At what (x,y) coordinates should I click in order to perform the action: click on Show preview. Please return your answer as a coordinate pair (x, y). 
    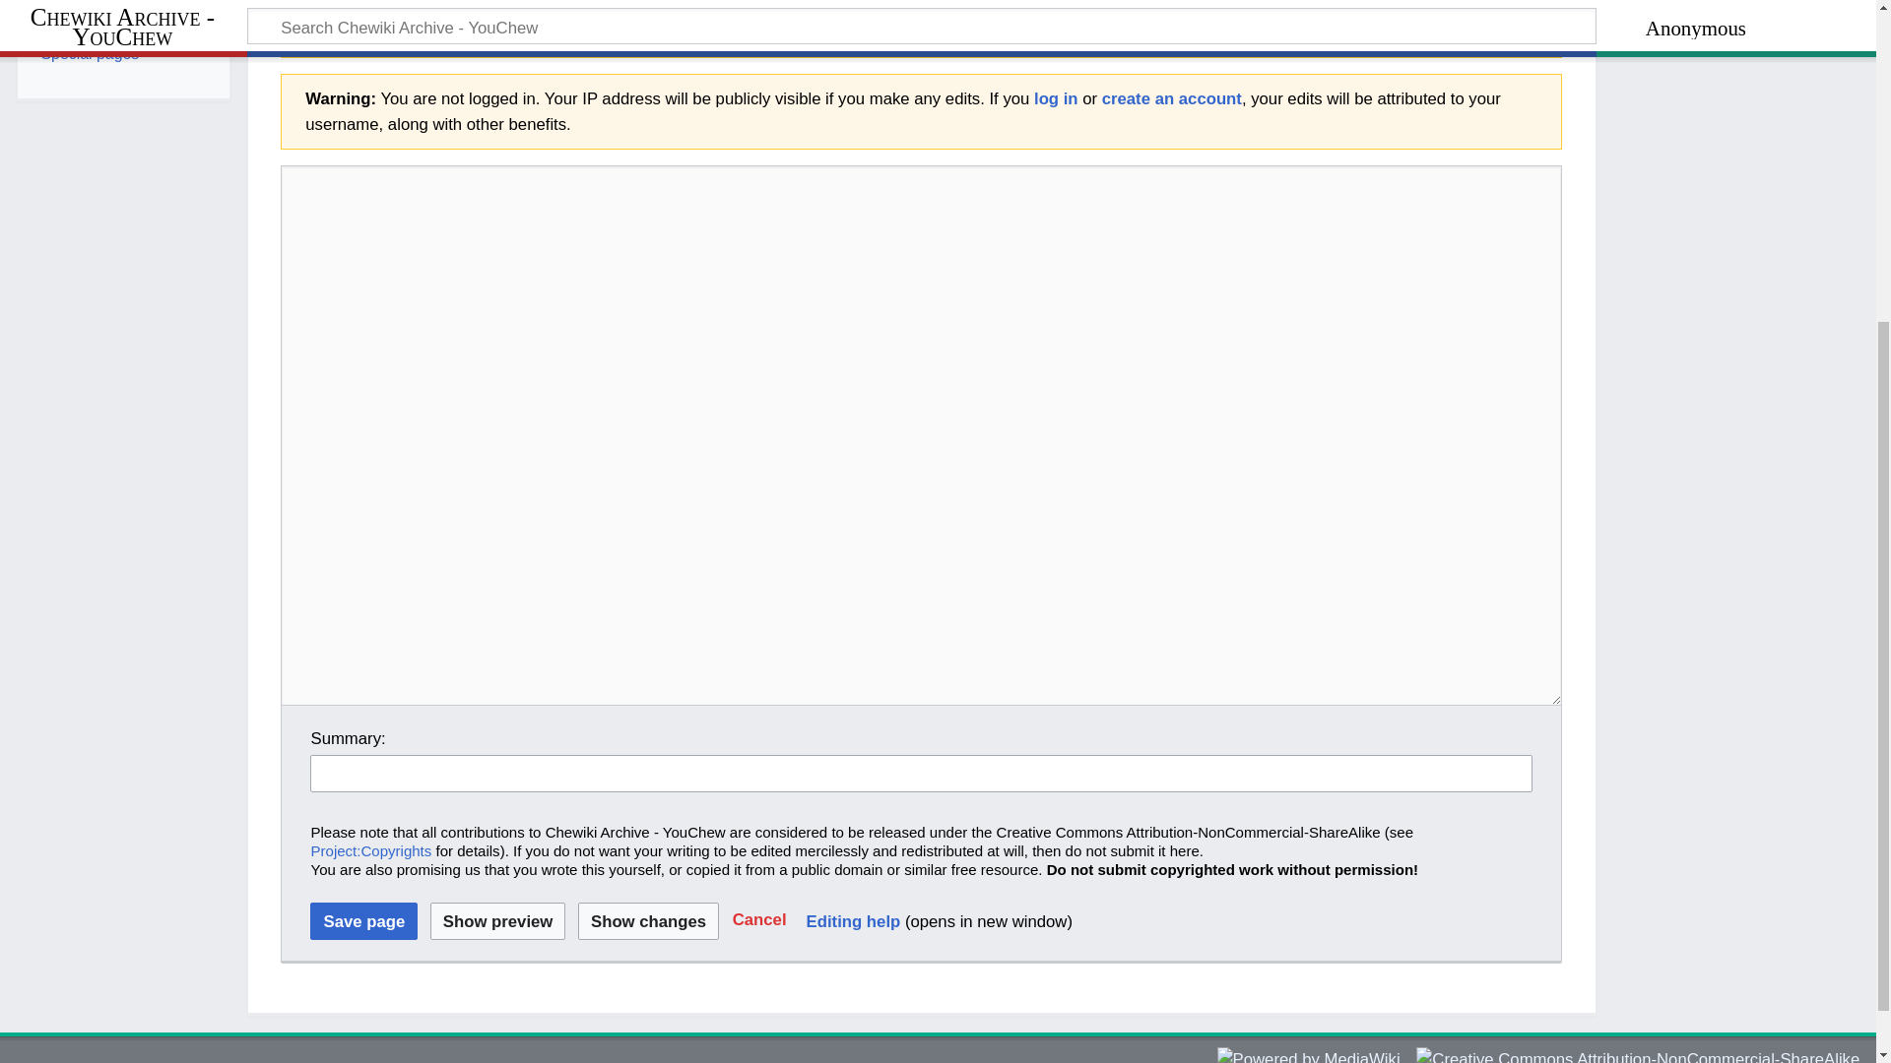
    Looking at the image, I should click on (498, 920).